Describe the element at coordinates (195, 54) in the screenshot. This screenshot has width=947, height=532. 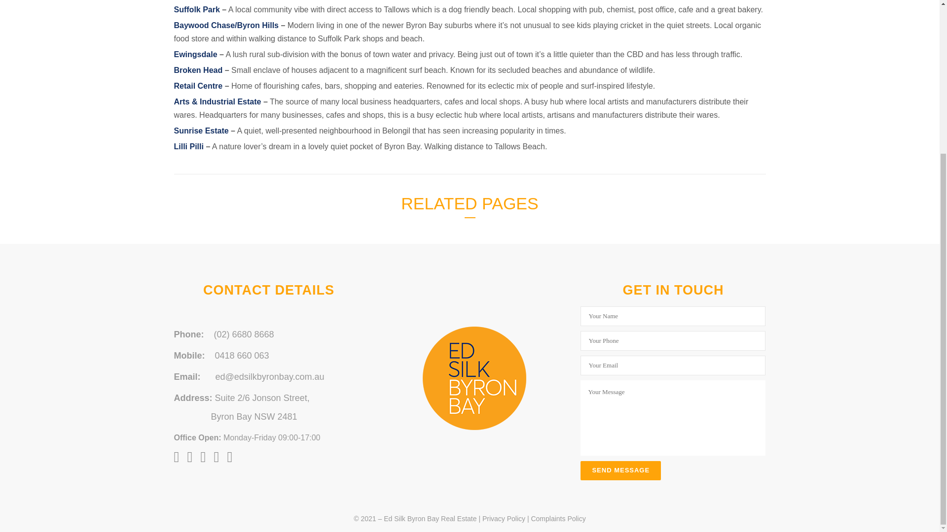
I see `Ewingsdale` at that location.